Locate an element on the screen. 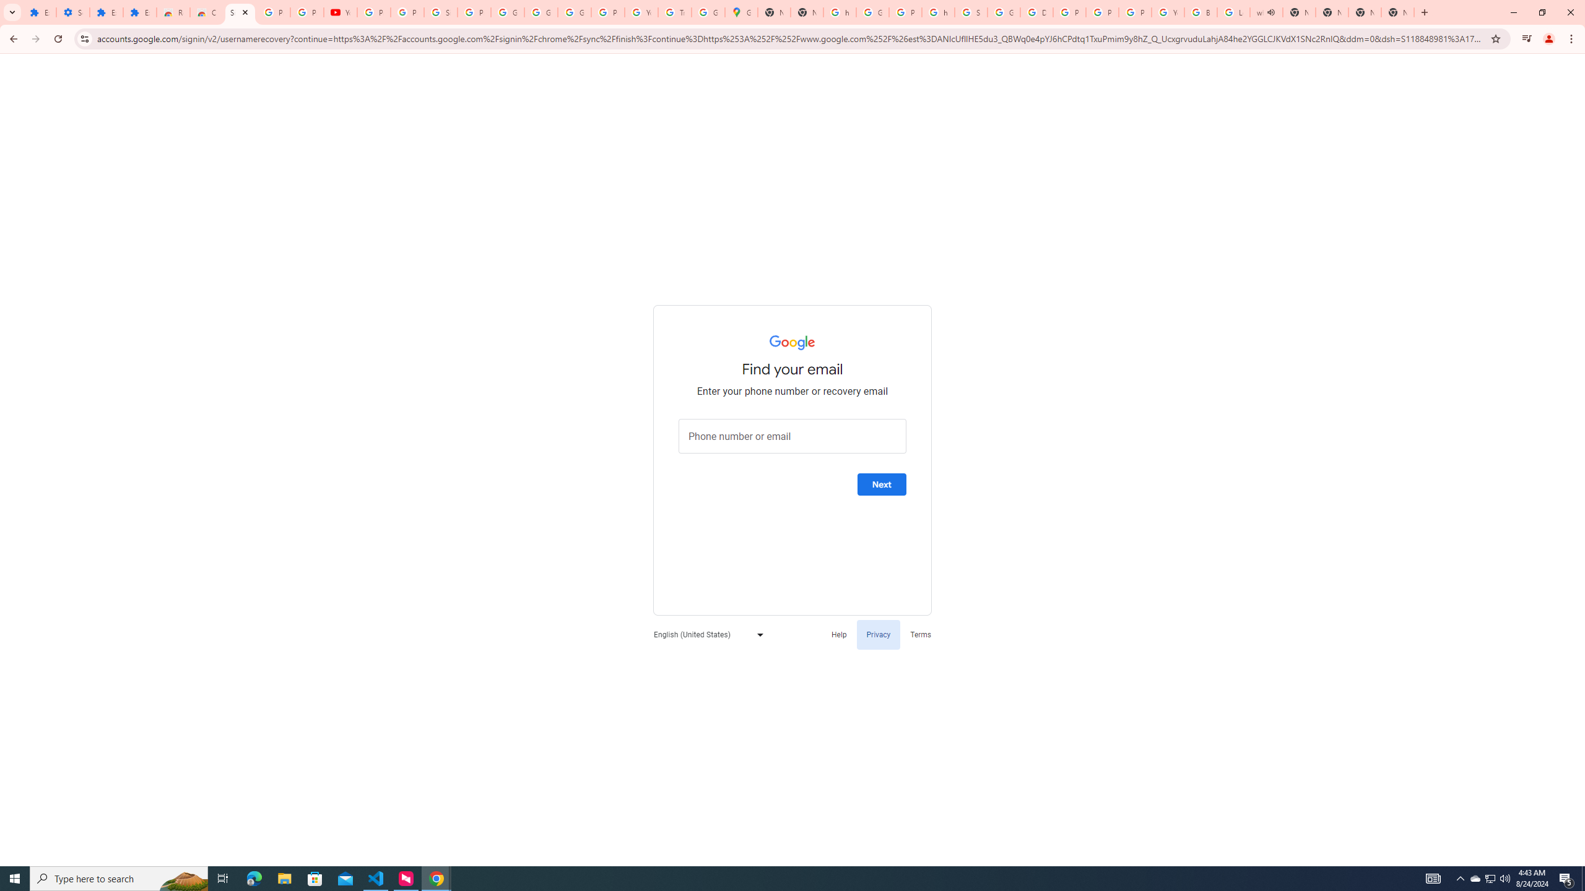 The image size is (1585, 891). Google Account is located at coordinates (540, 12).